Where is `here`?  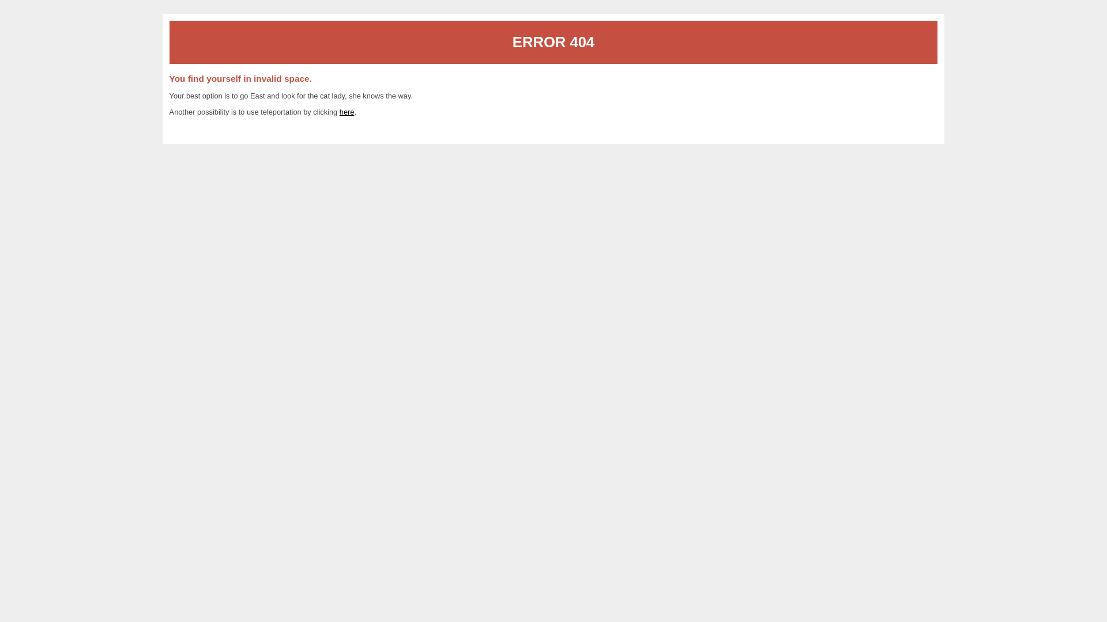 here is located at coordinates (347, 112).